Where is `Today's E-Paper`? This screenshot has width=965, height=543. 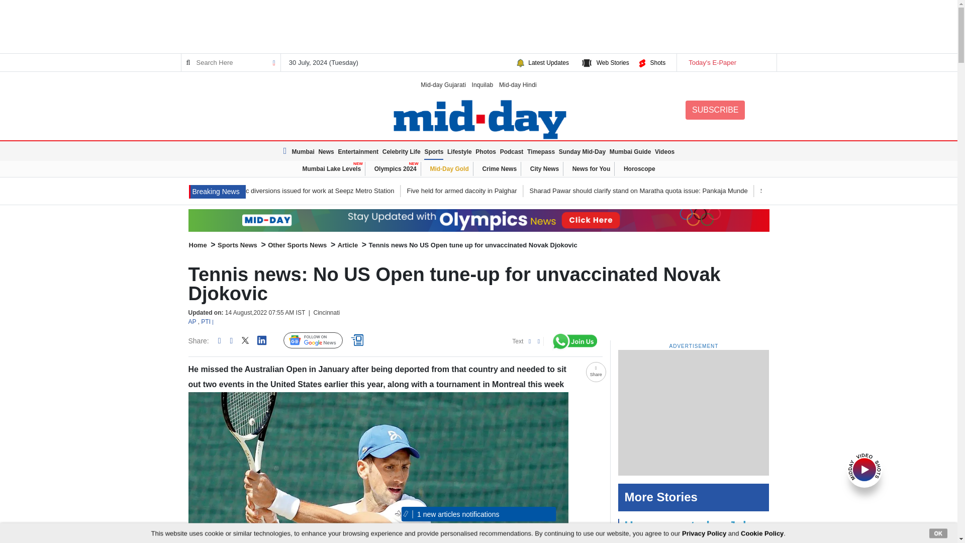
Today's E-Paper is located at coordinates (726, 62).